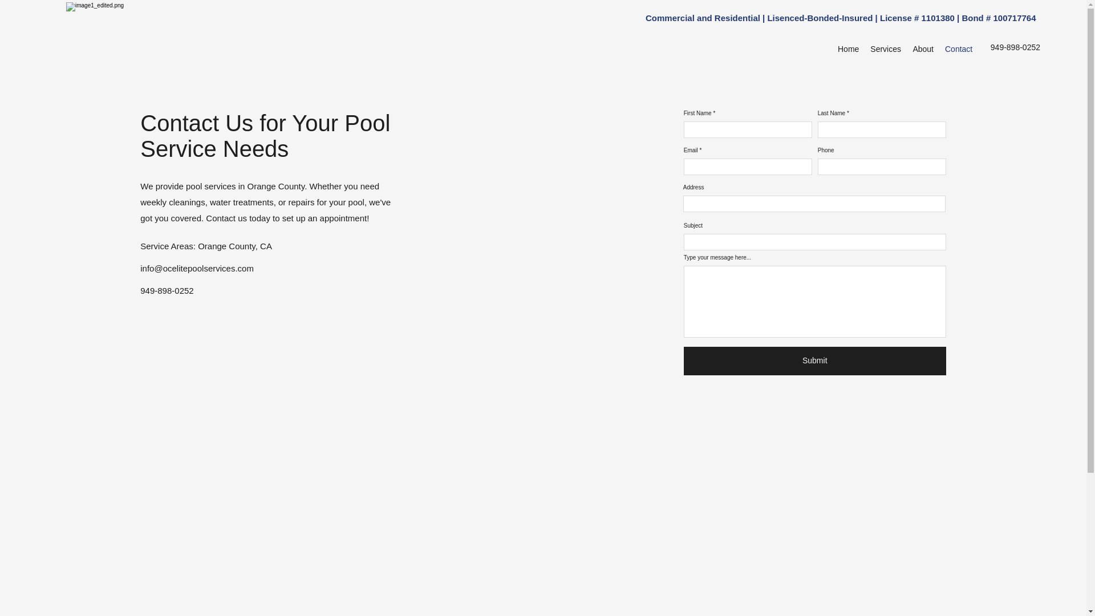 This screenshot has width=1095, height=616. Describe the element at coordinates (885, 49) in the screenshot. I see `Services` at that location.